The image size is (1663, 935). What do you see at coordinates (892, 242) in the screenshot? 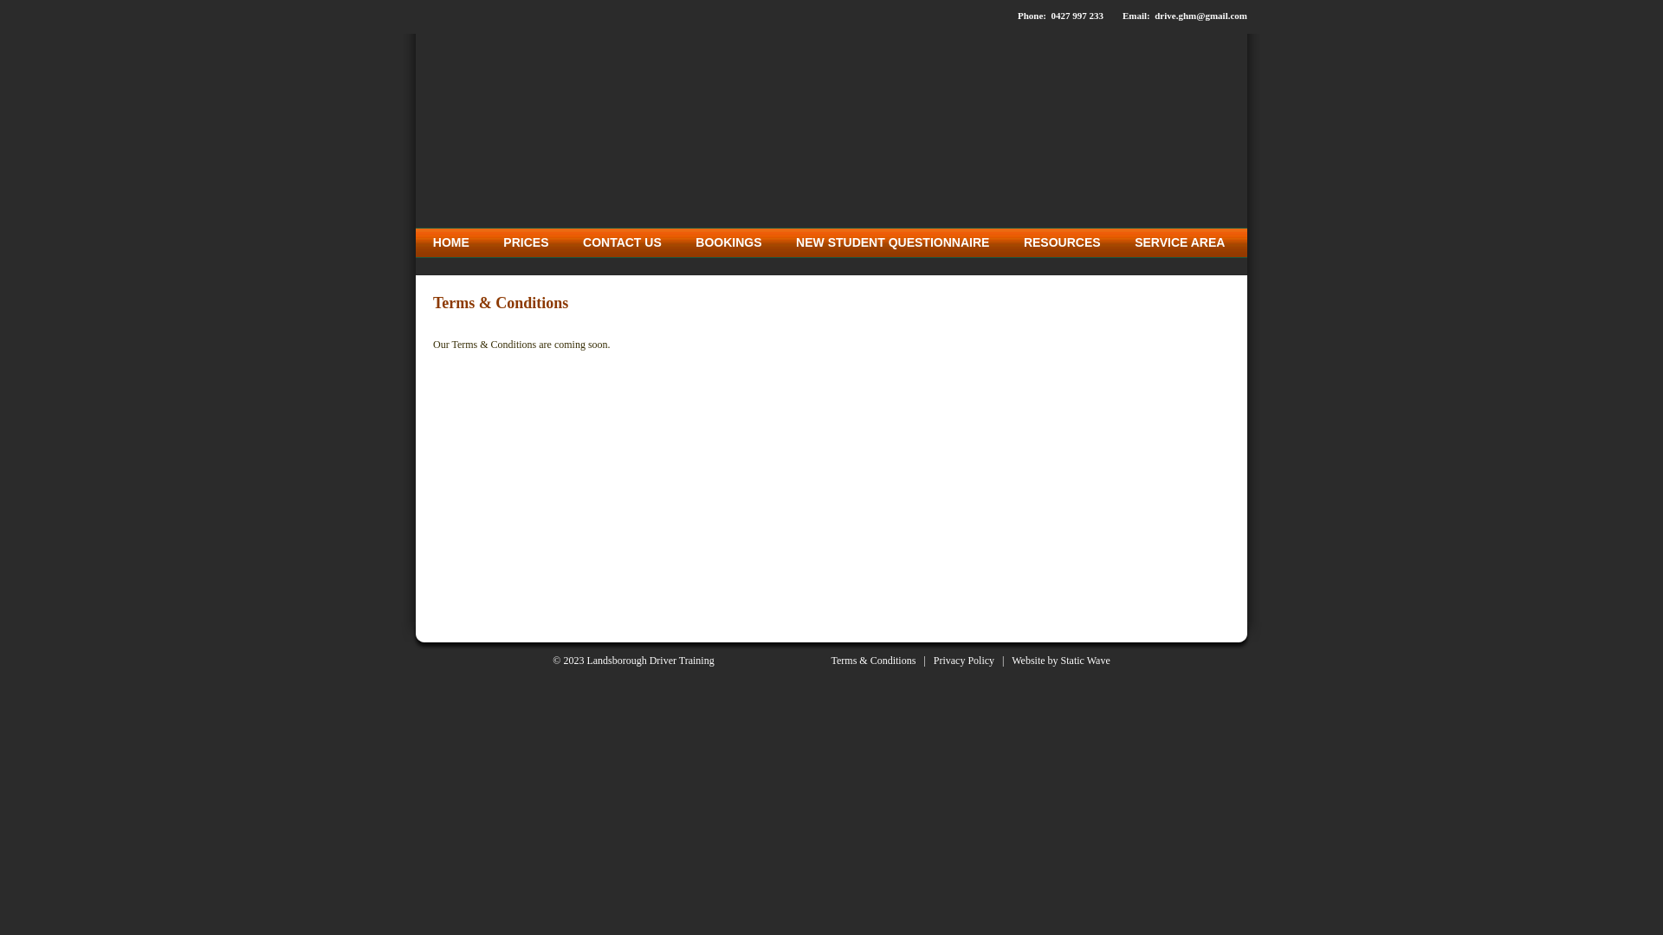
I see `  NEW STUDENT QUESTIONNAIRE  ` at bounding box center [892, 242].